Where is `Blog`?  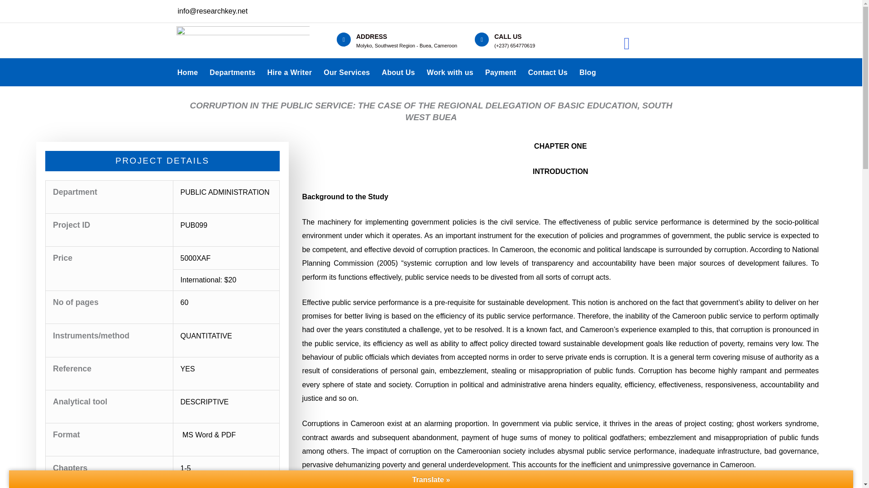 Blog is located at coordinates (587, 72).